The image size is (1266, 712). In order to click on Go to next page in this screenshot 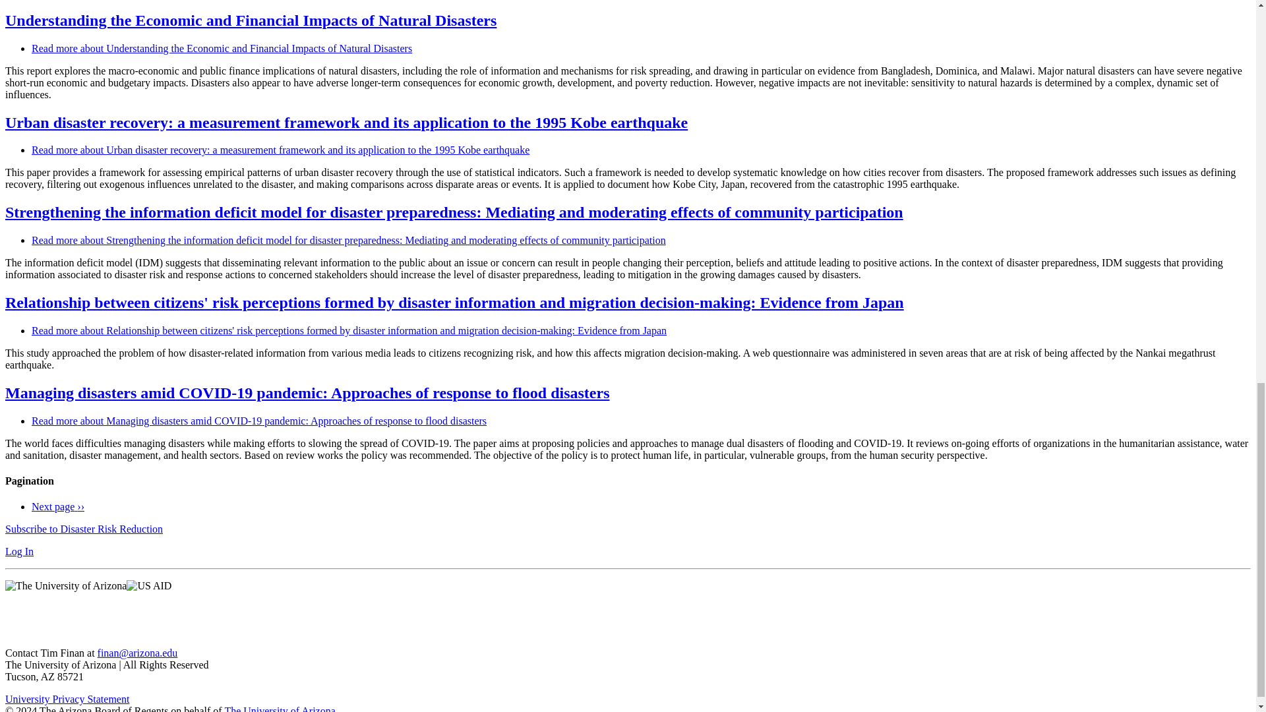, I will do `click(58, 506)`.